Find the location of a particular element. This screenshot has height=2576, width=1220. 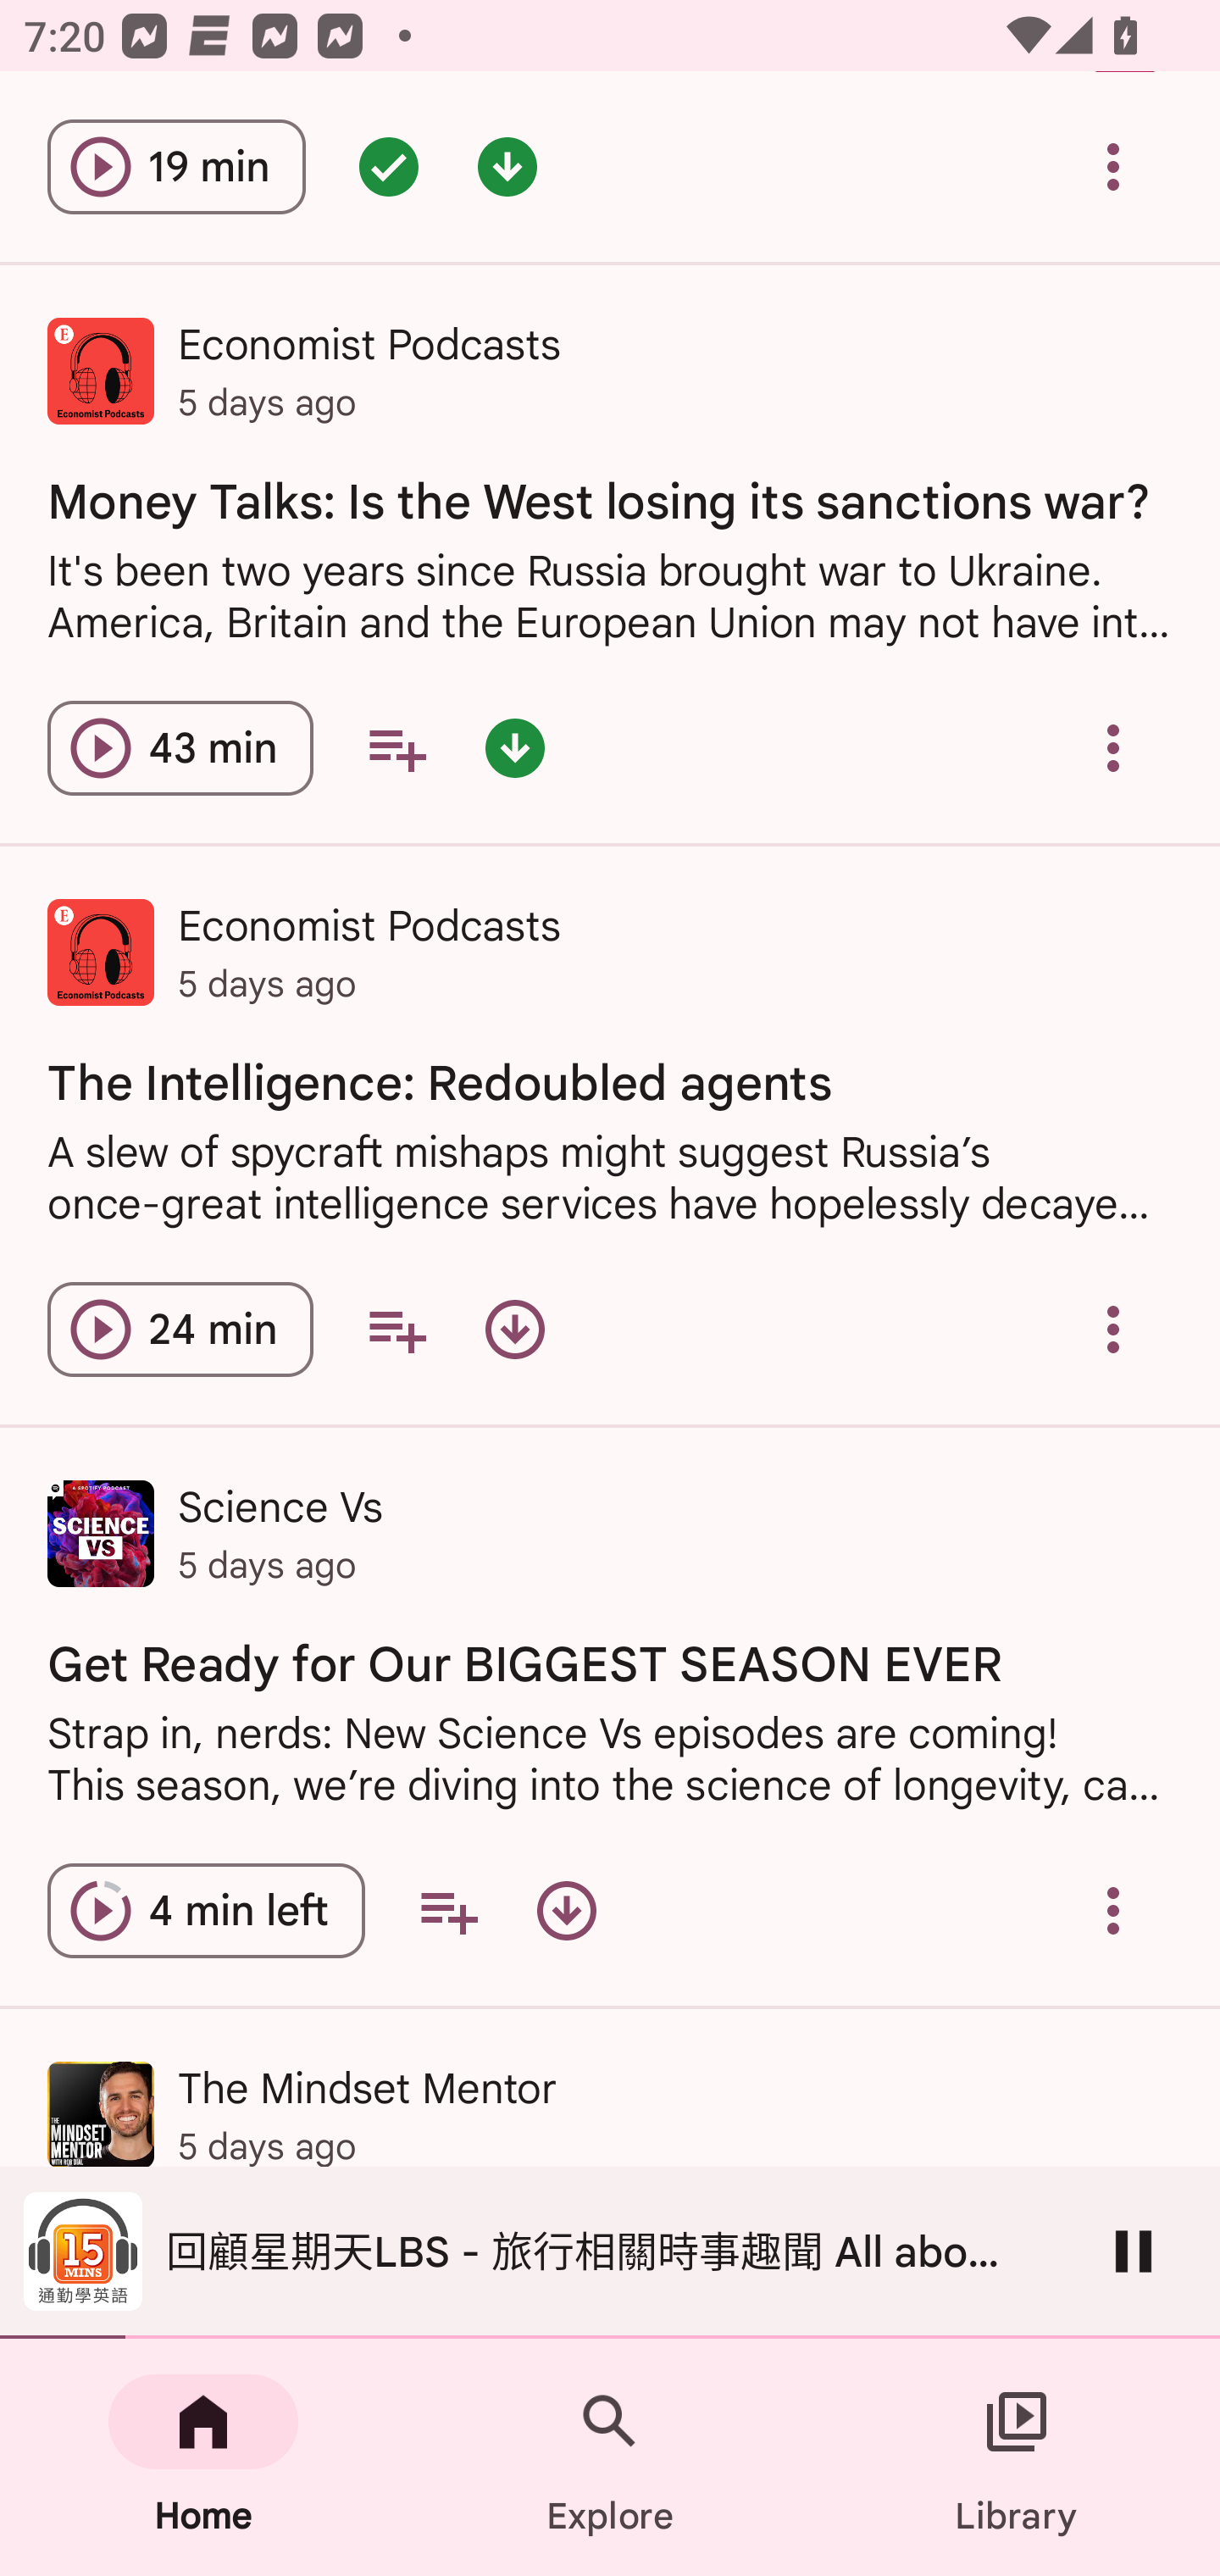

Library is located at coordinates (1017, 2457).